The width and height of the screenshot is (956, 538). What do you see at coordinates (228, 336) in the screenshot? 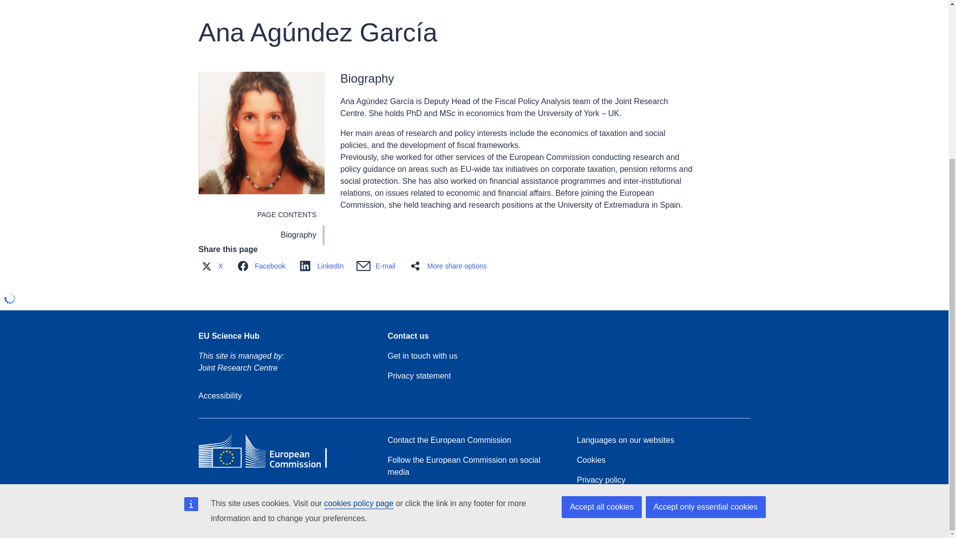
I see `EU Science Hub` at bounding box center [228, 336].